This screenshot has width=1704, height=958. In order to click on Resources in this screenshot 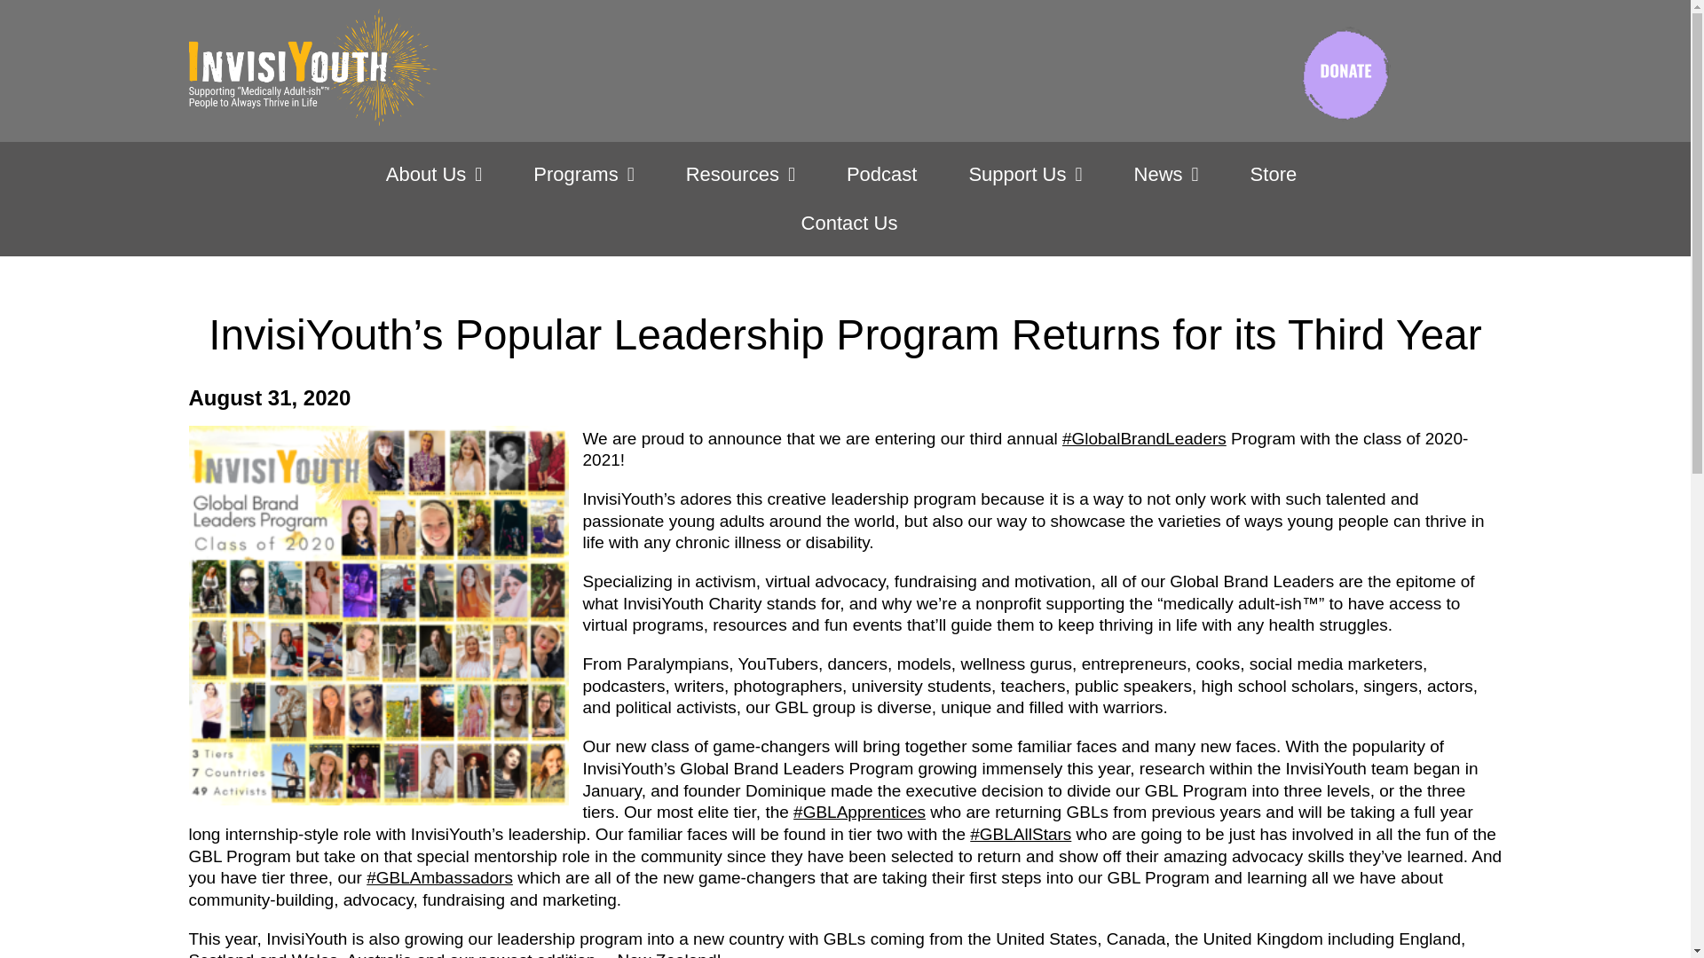, I will do `click(740, 174)`.